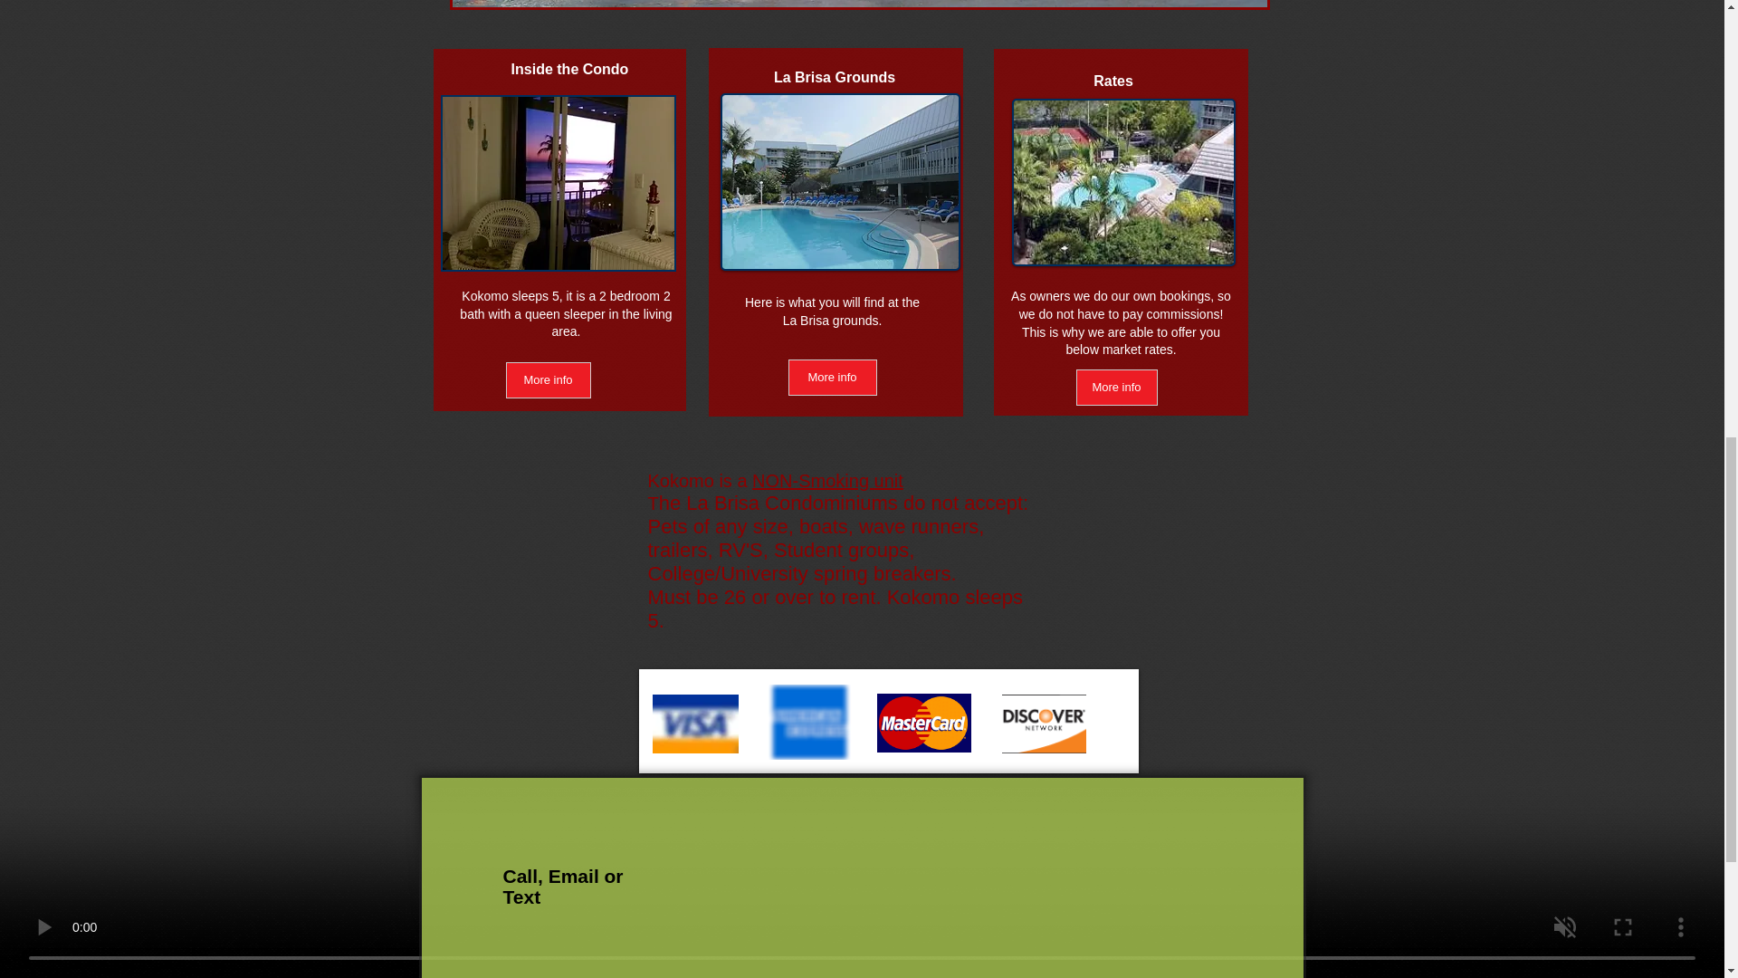  I want to click on More info, so click(831, 378).